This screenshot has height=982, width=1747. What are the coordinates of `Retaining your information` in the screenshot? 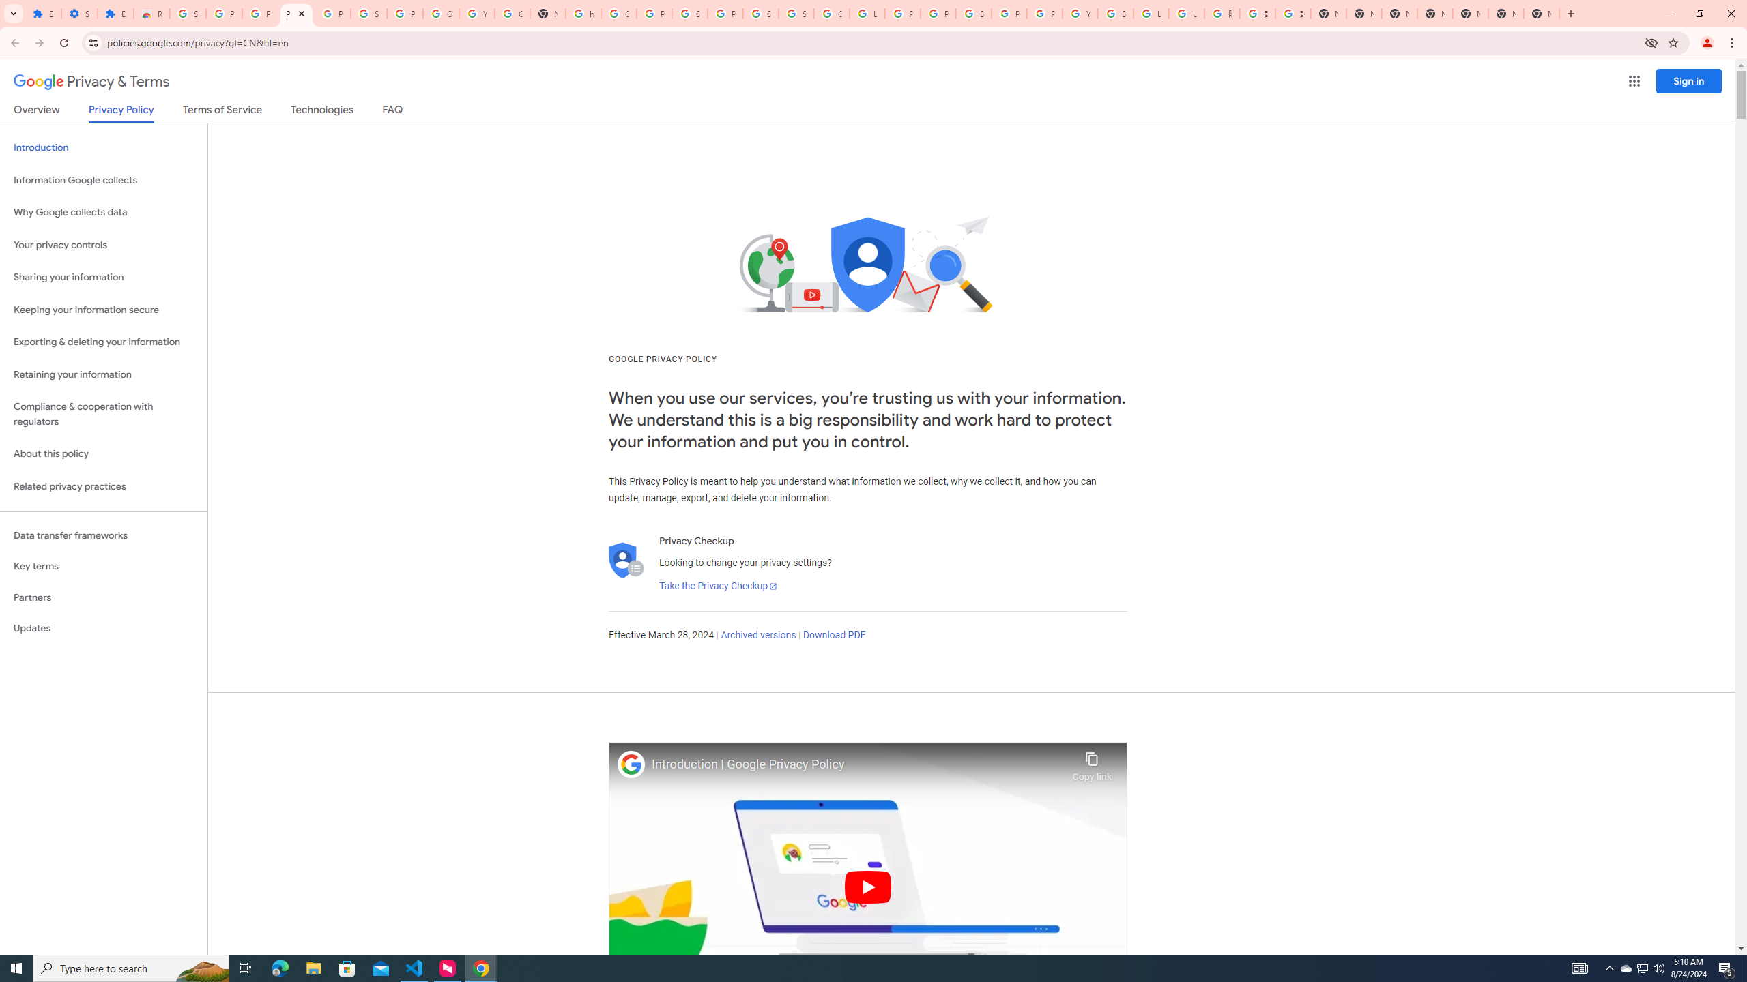 It's located at (104, 375).